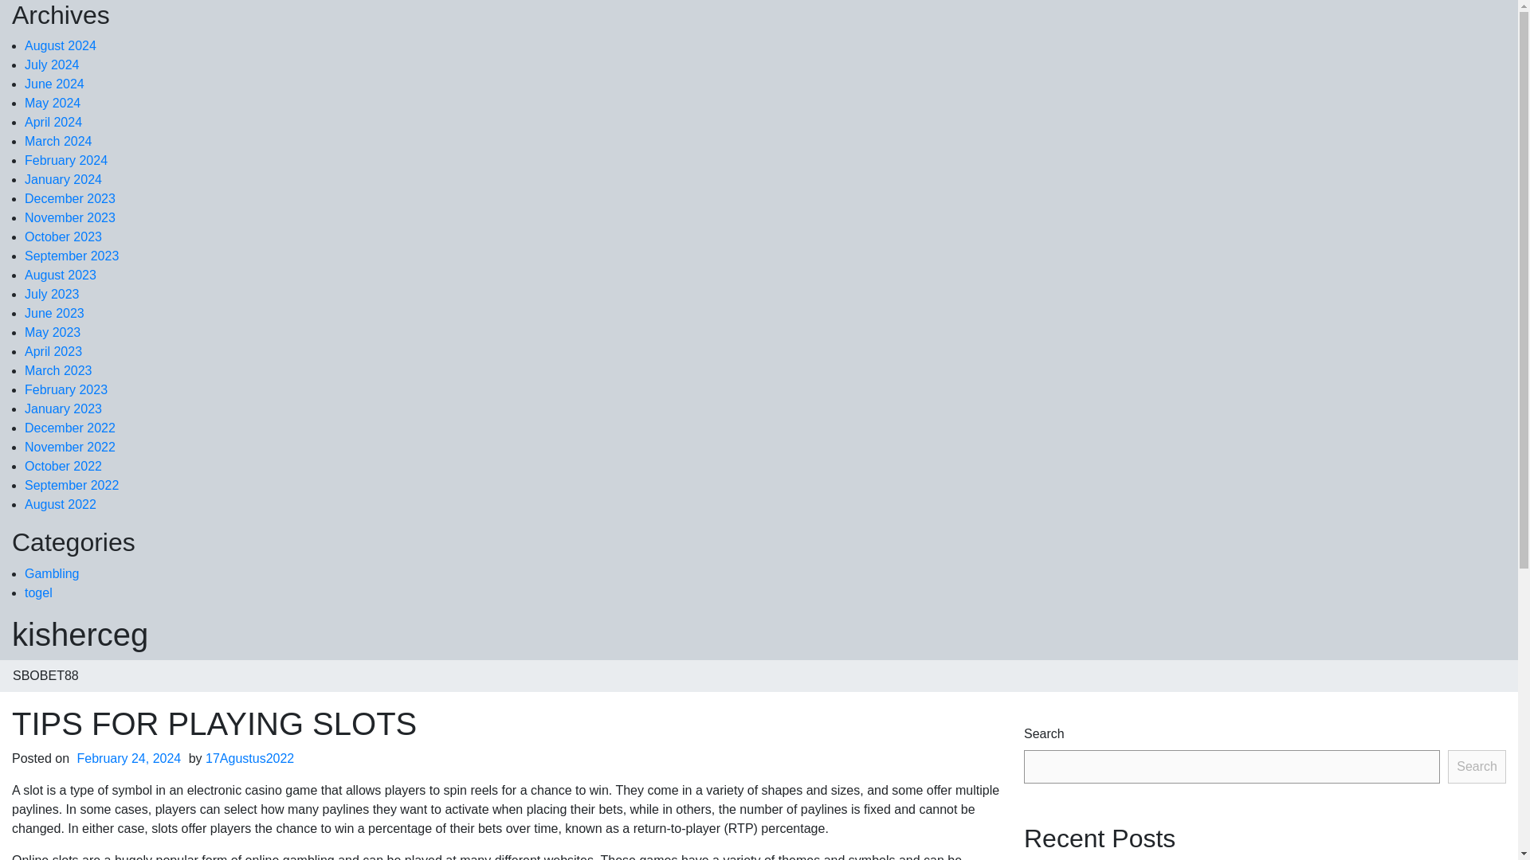 This screenshot has width=1530, height=860. I want to click on Search, so click(1476, 766).